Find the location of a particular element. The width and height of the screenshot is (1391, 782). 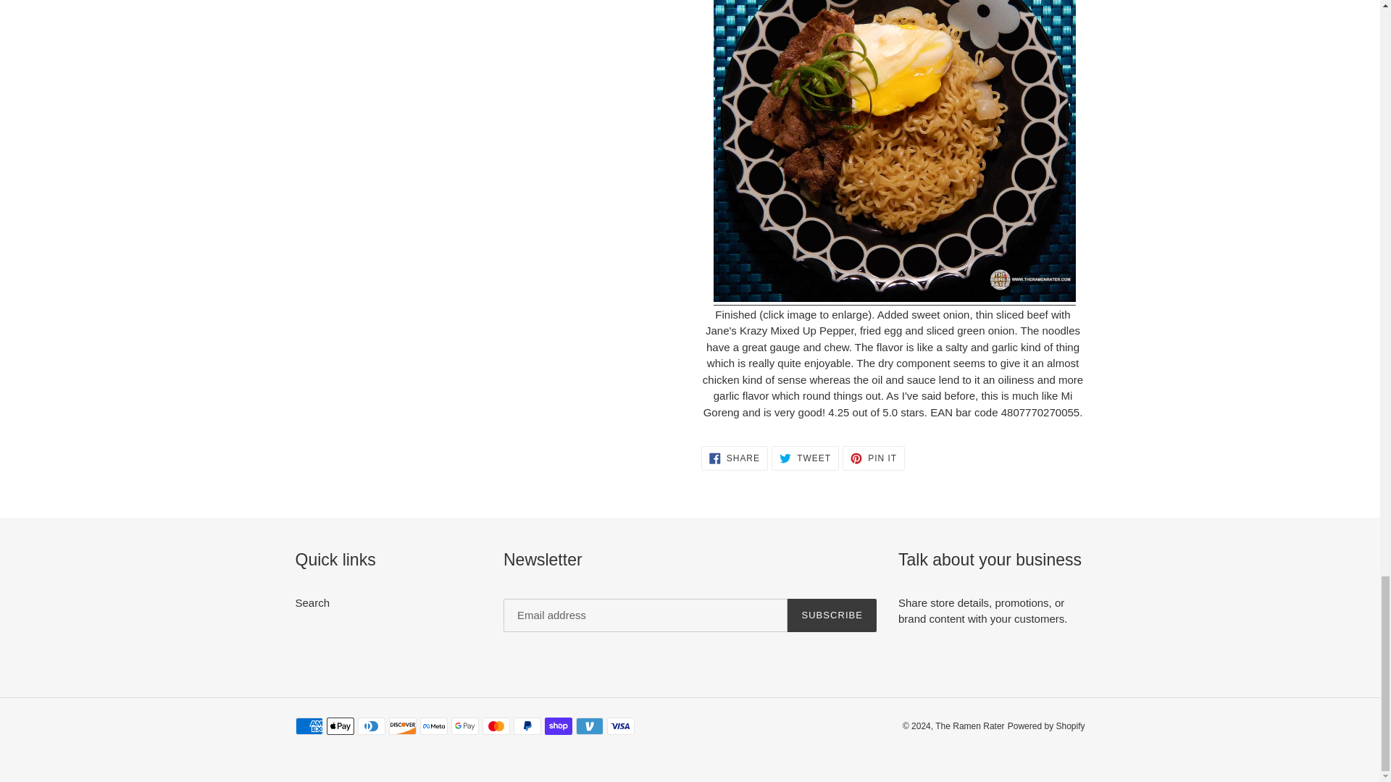

Search is located at coordinates (734, 458).